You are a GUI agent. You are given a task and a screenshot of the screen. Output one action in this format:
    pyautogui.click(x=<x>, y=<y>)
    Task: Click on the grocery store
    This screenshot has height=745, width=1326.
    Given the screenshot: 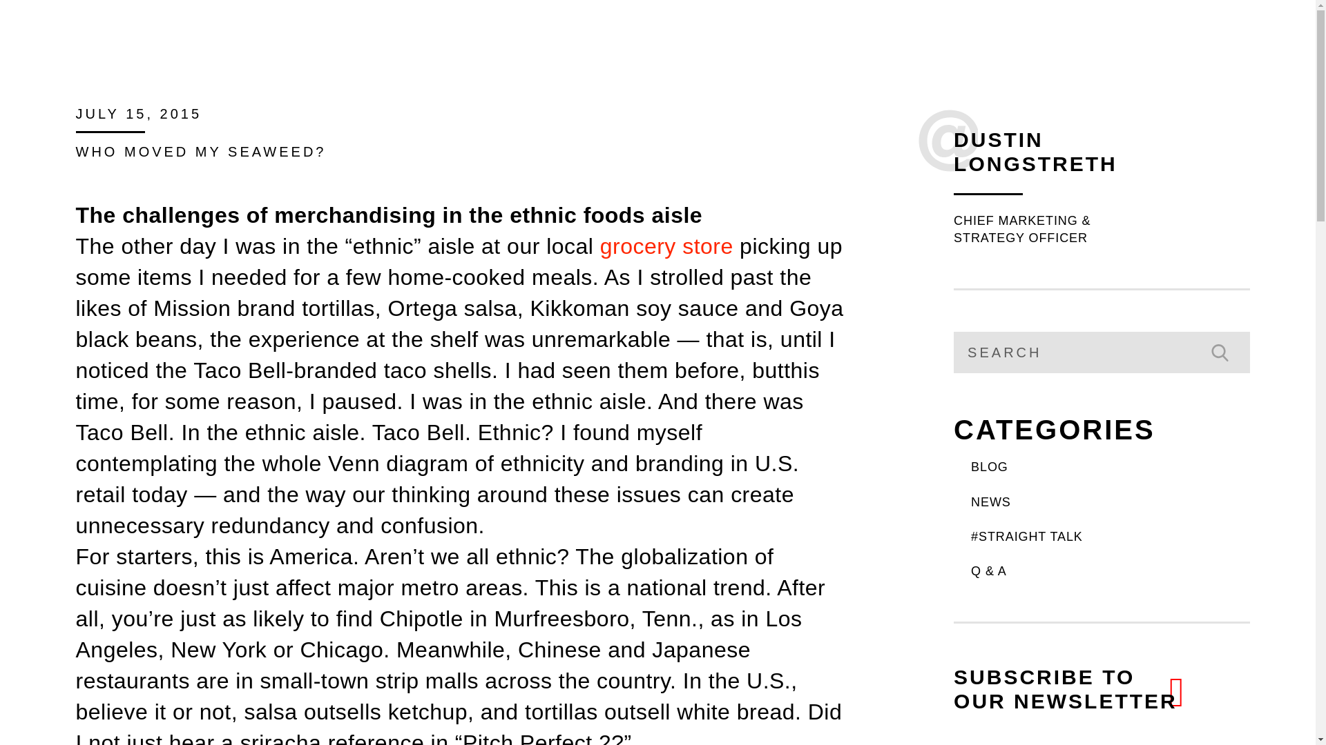 What is the action you would take?
    pyautogui.click(x=1242, y=31)
    